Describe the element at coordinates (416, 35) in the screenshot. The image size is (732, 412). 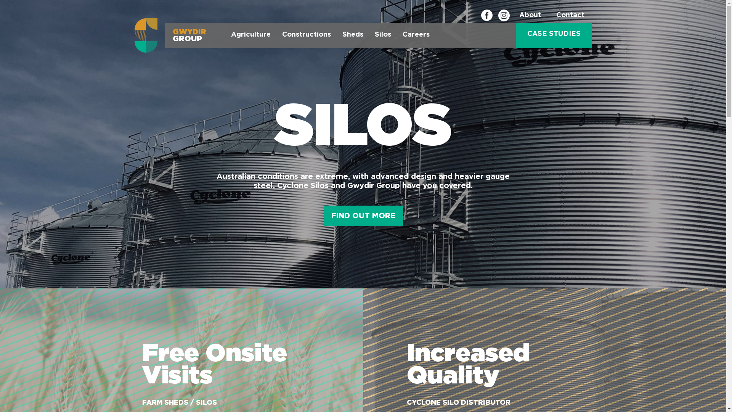
I see `Careers` at that location.